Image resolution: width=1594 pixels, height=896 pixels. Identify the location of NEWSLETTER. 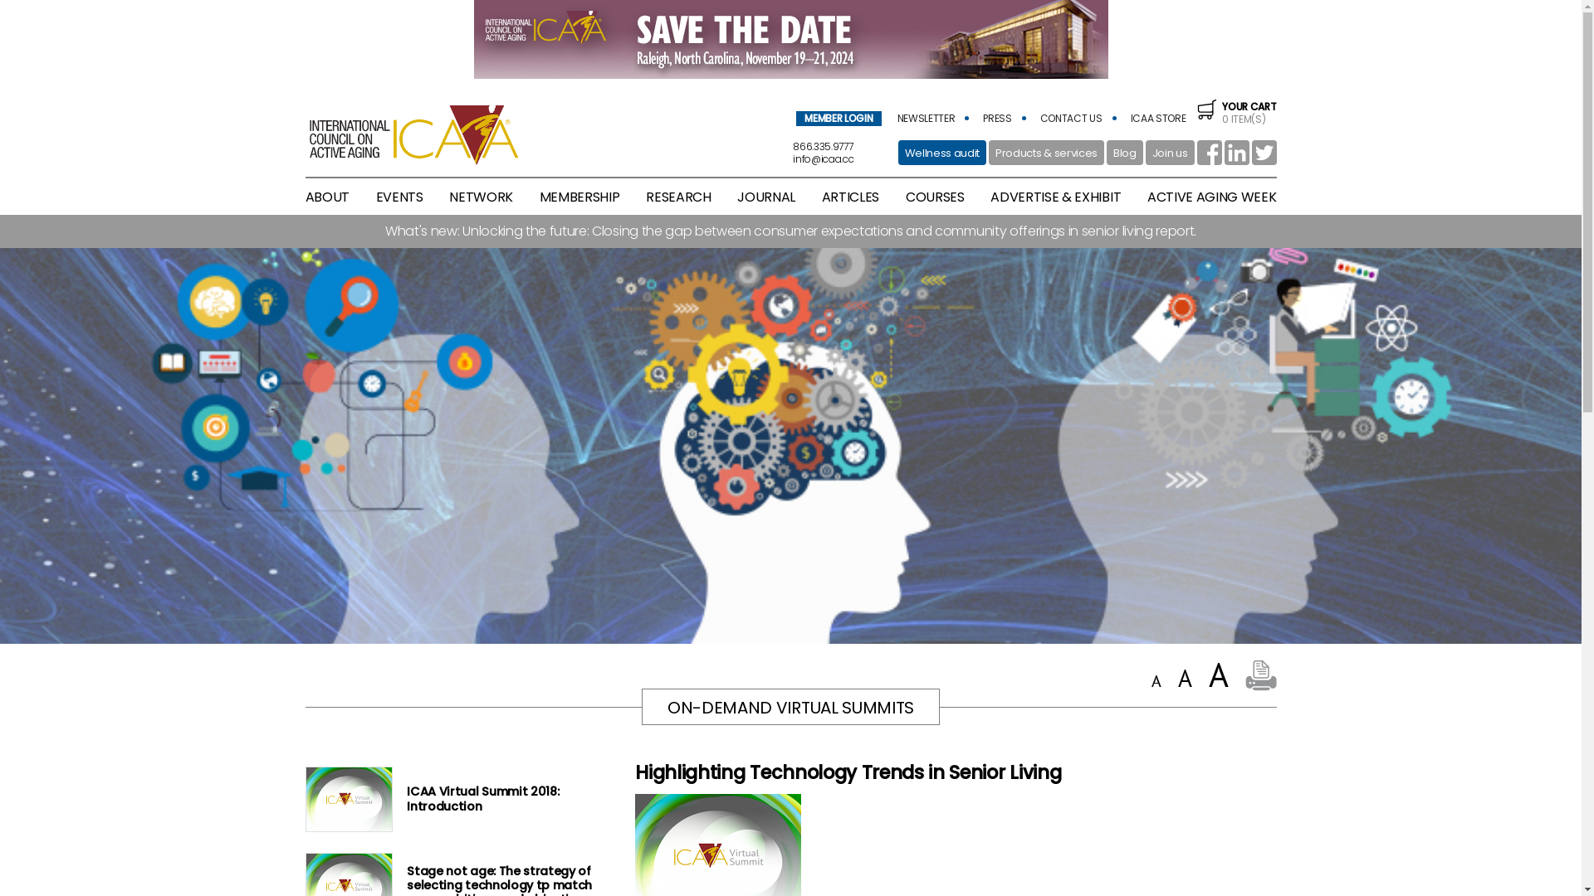
(927, 119).